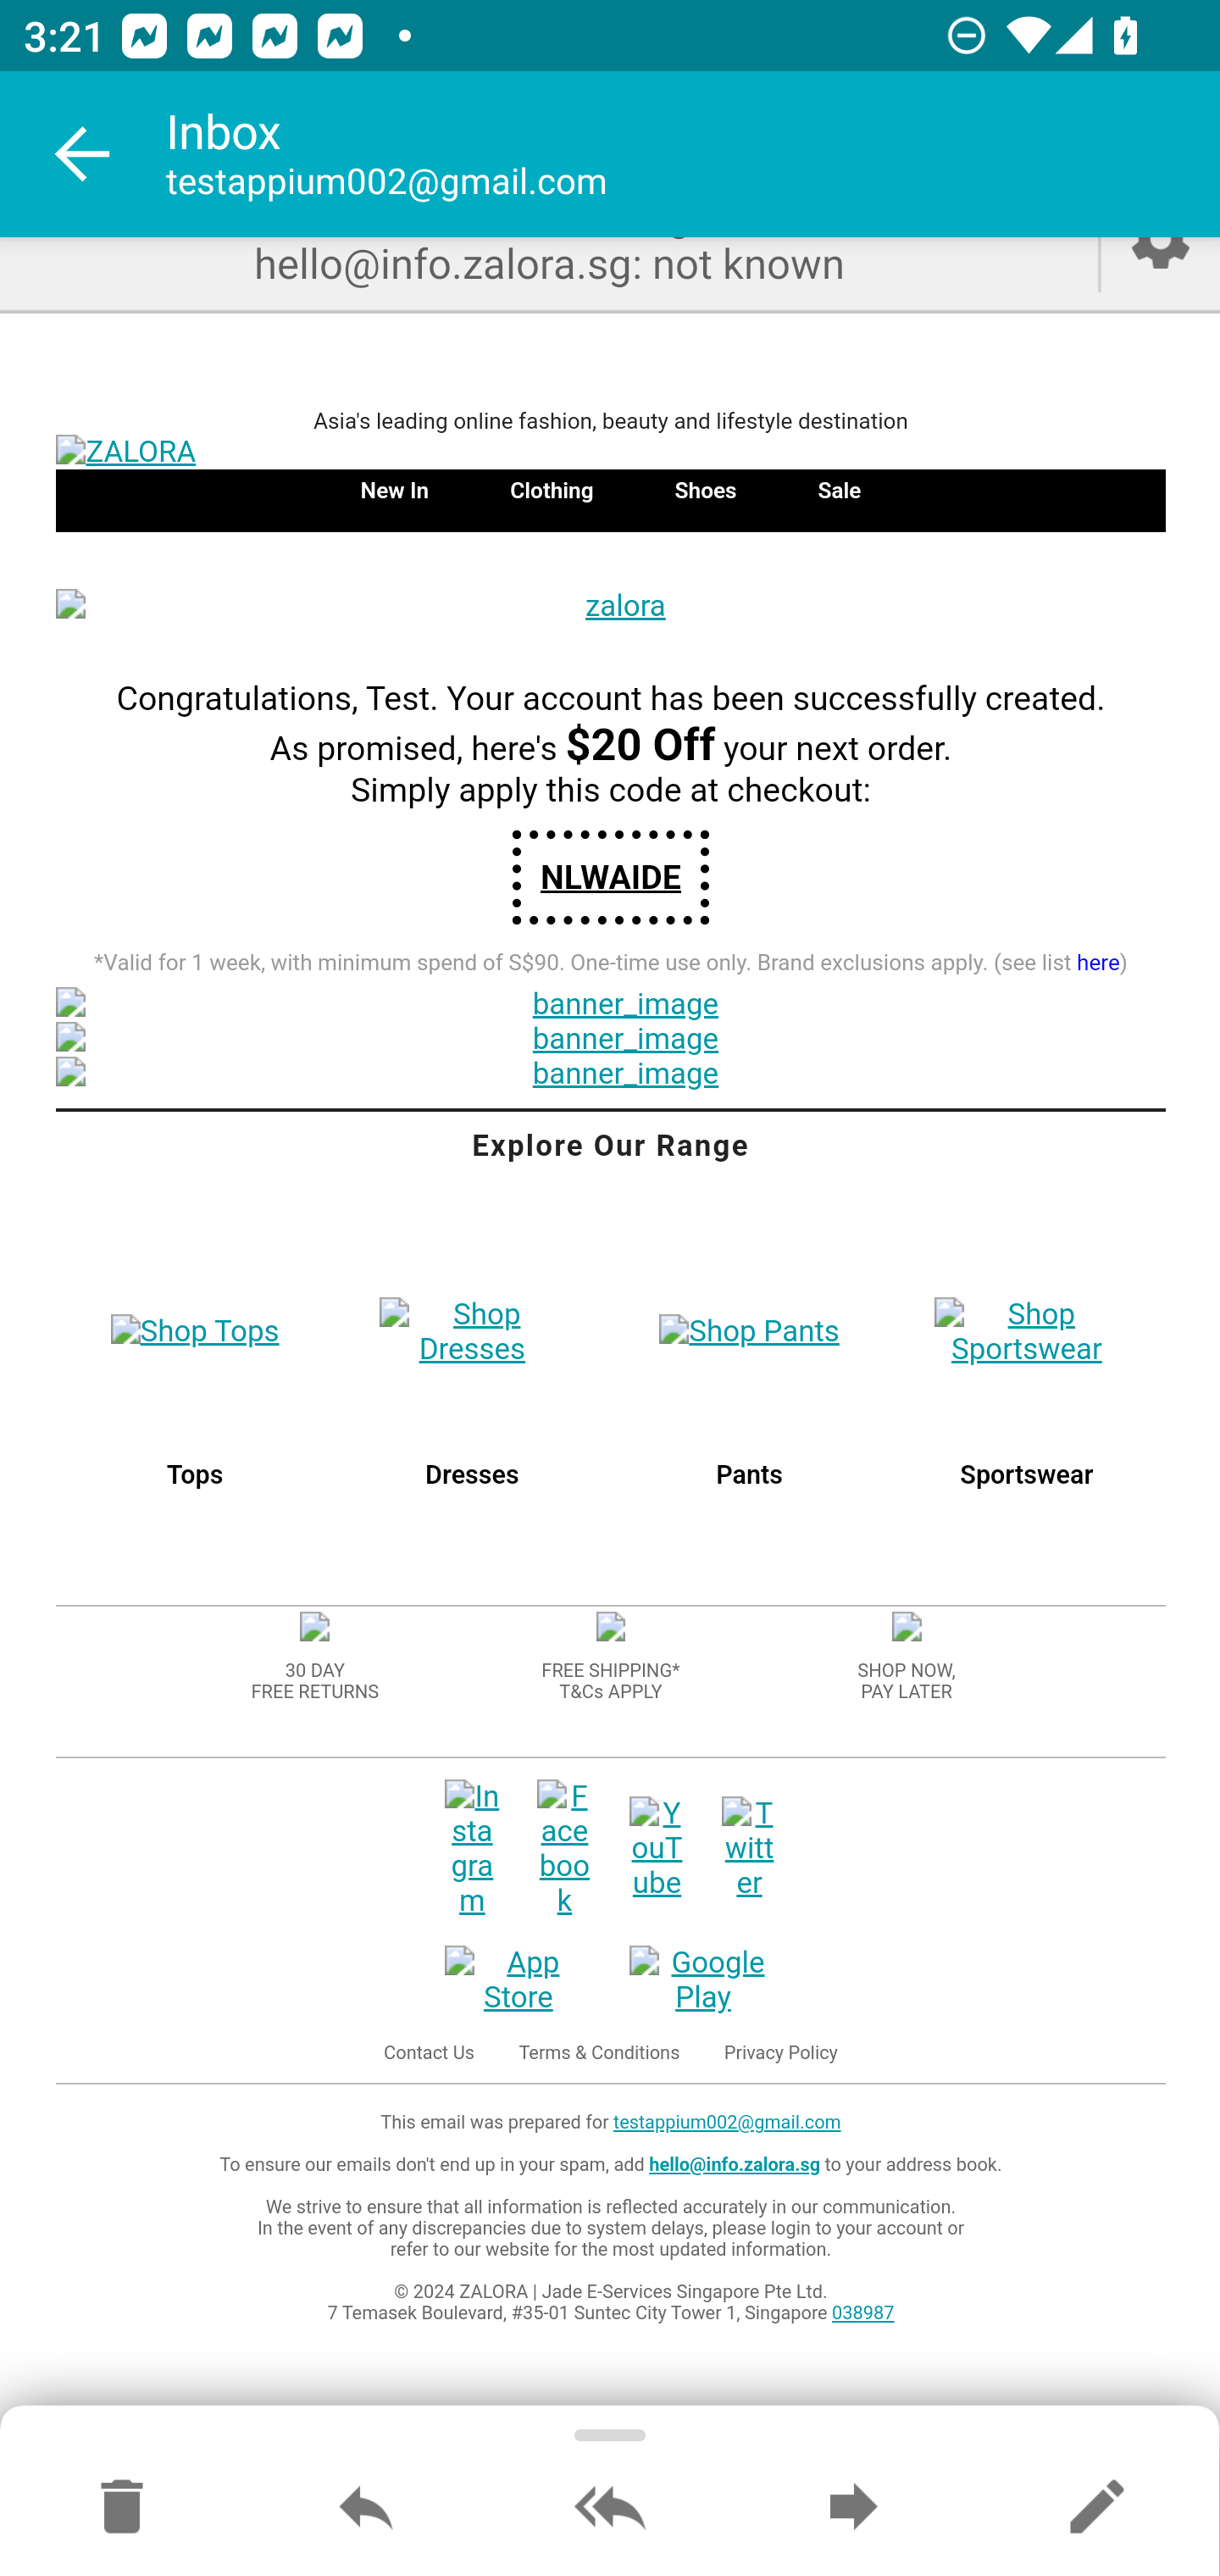  I want to click on New In, so click(393, 491).